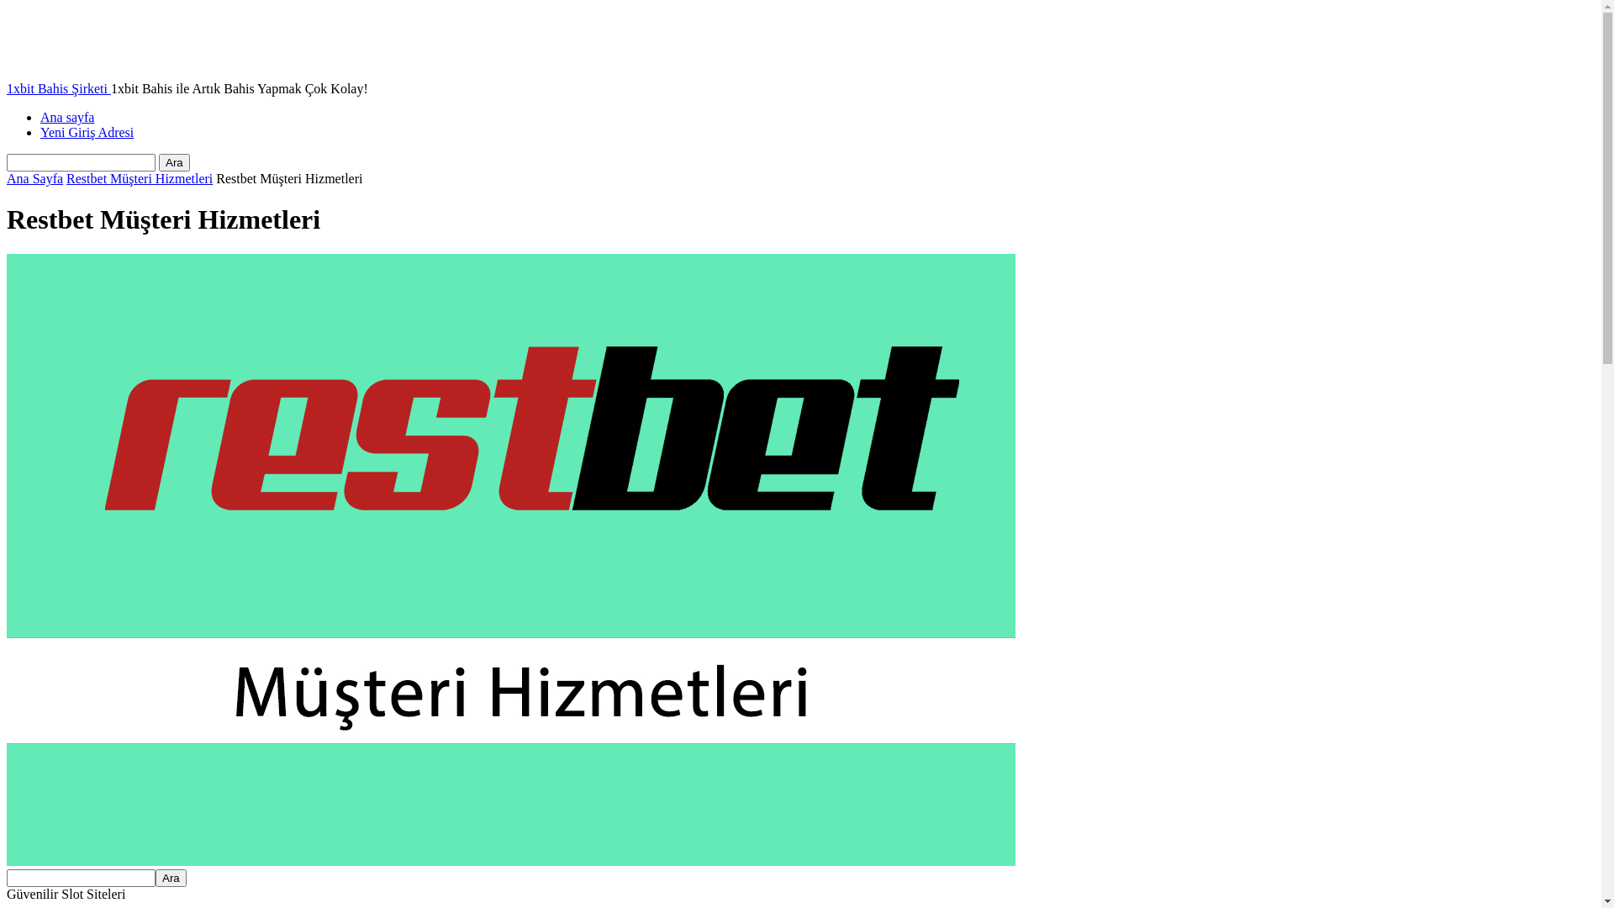 The height and width of the screenshot is (908, 1614). Describe the element at coordinates (35, 178) in the screenshot. I see `Ana Sayfa` at that location.